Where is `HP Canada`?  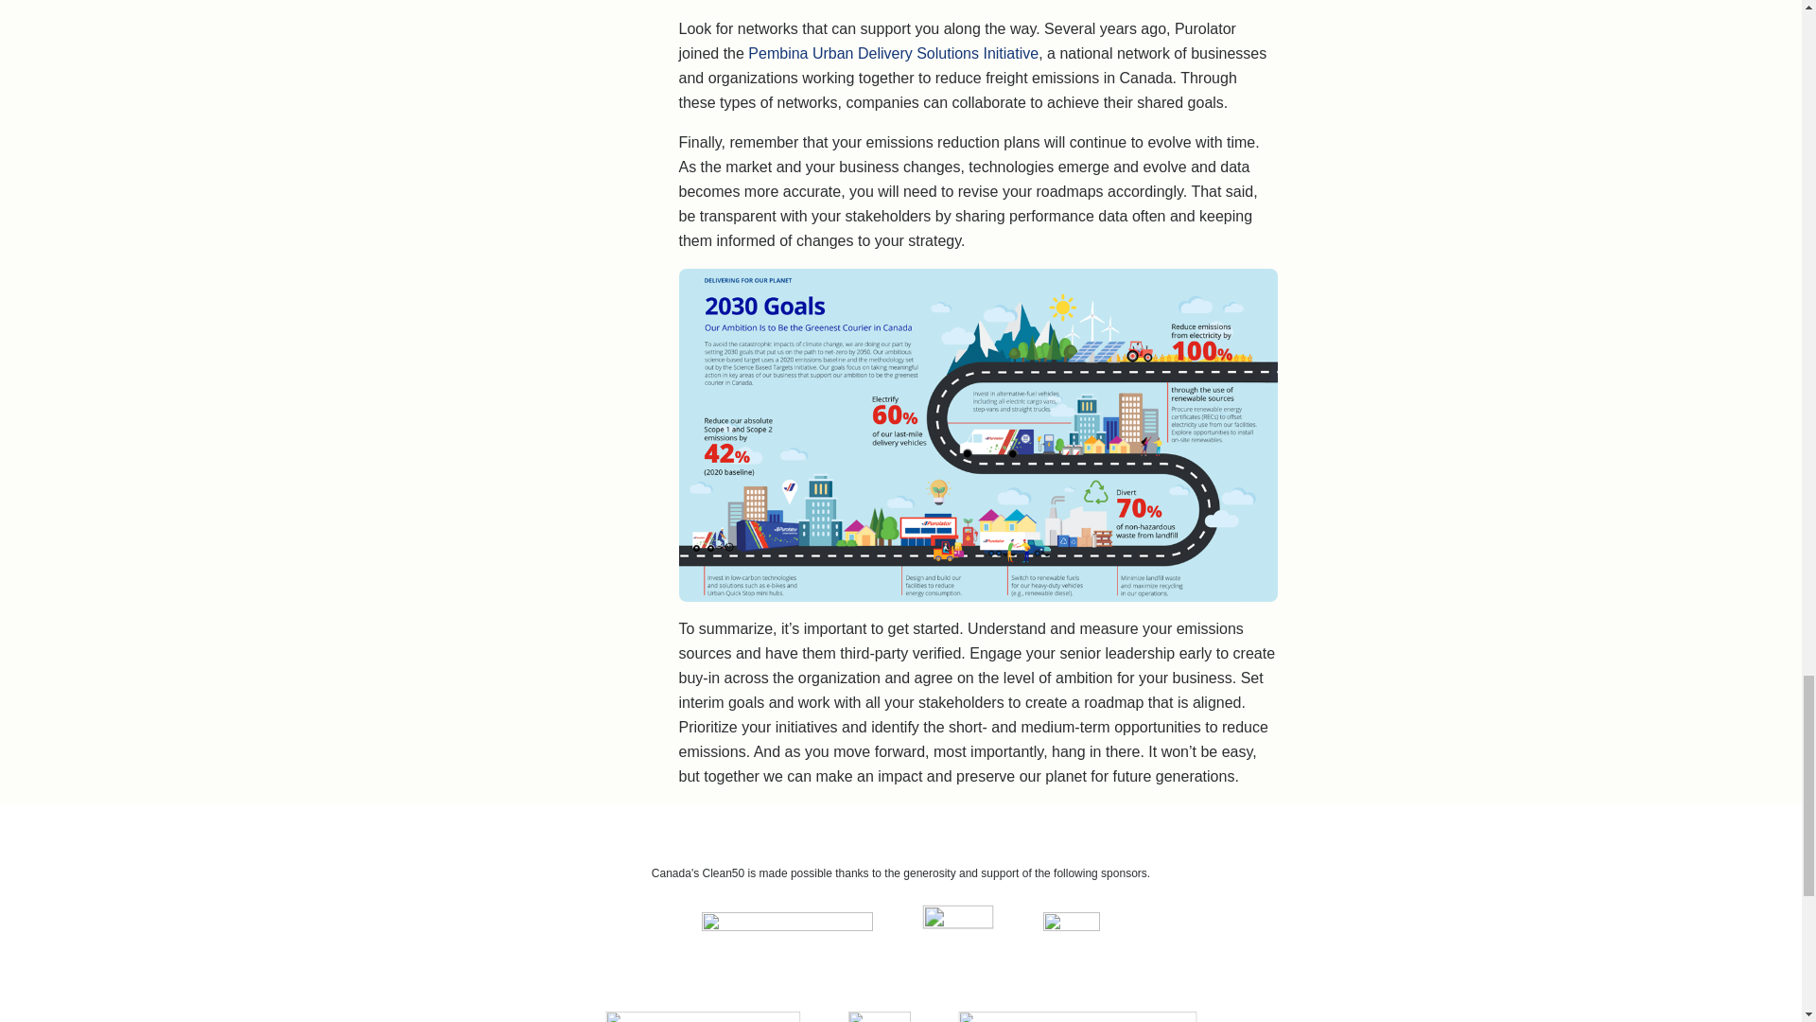
HP Canada is located at coordinates (957, 941).